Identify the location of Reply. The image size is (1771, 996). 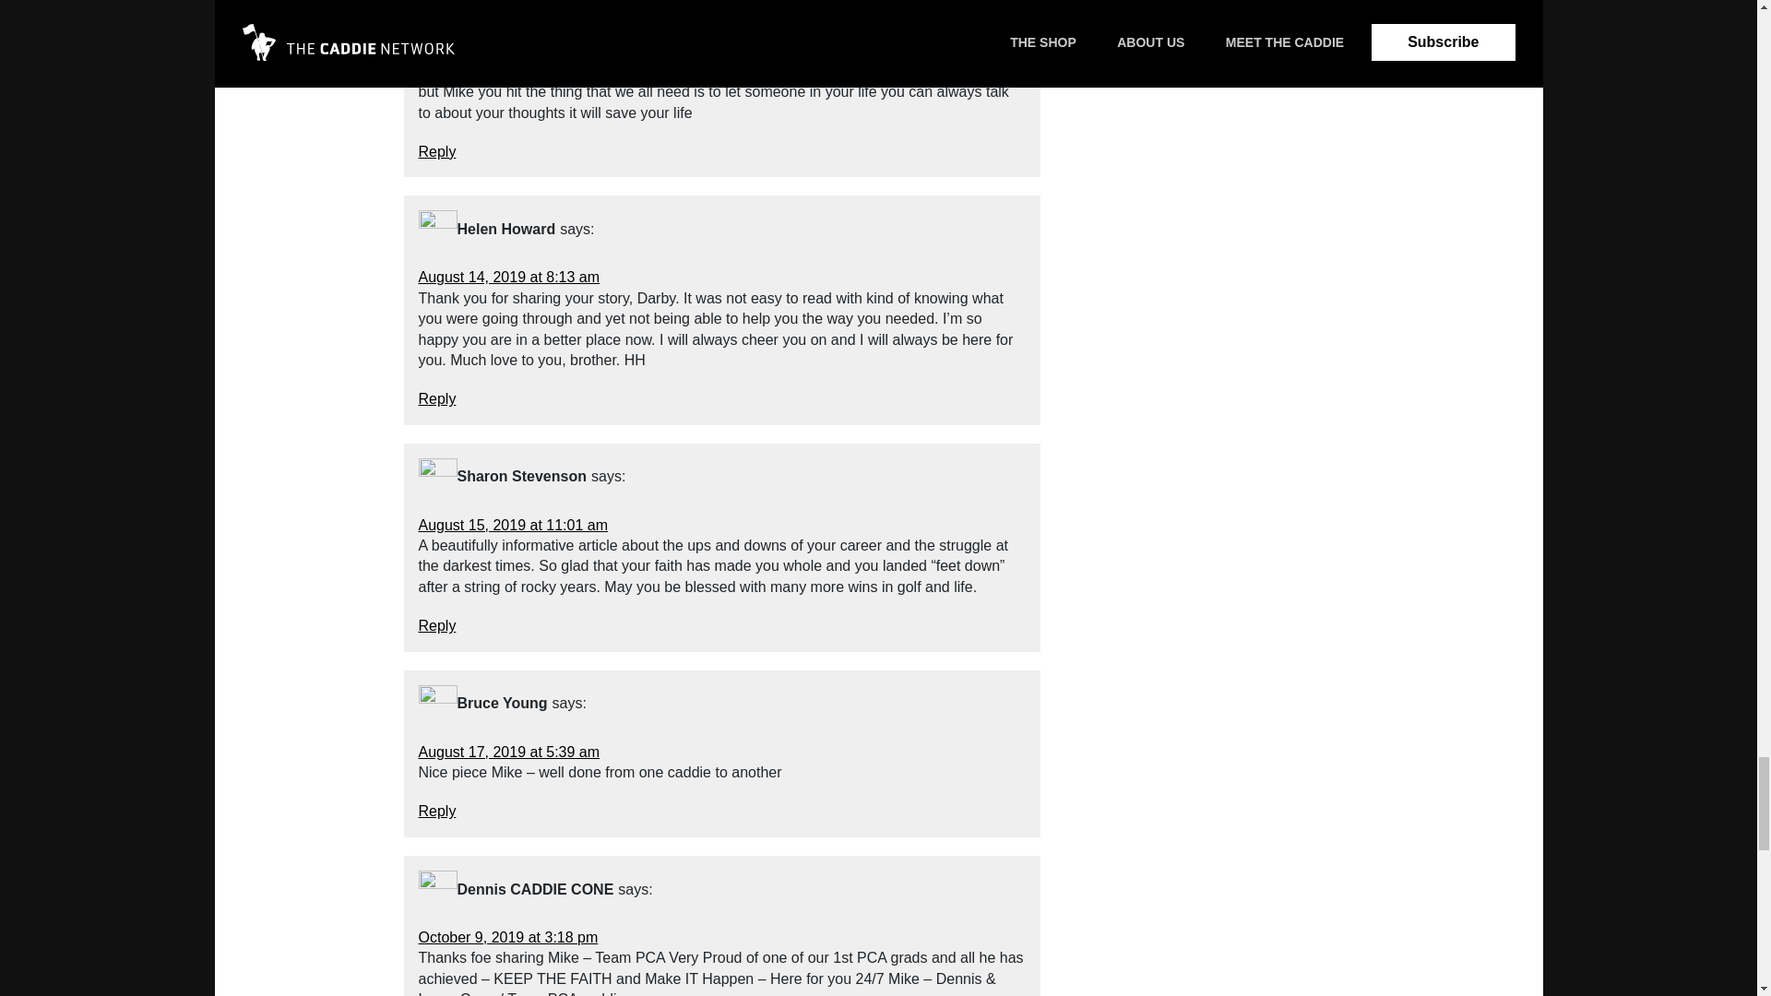
(437, 398).